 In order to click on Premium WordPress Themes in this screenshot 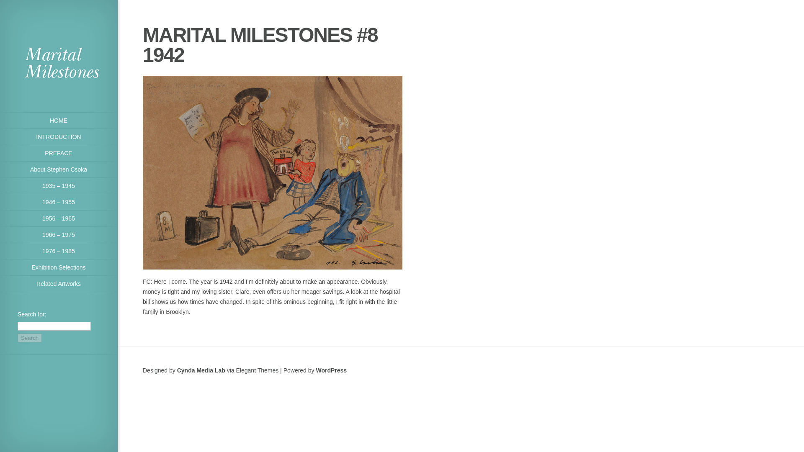, I will do `click(201, 370)`.